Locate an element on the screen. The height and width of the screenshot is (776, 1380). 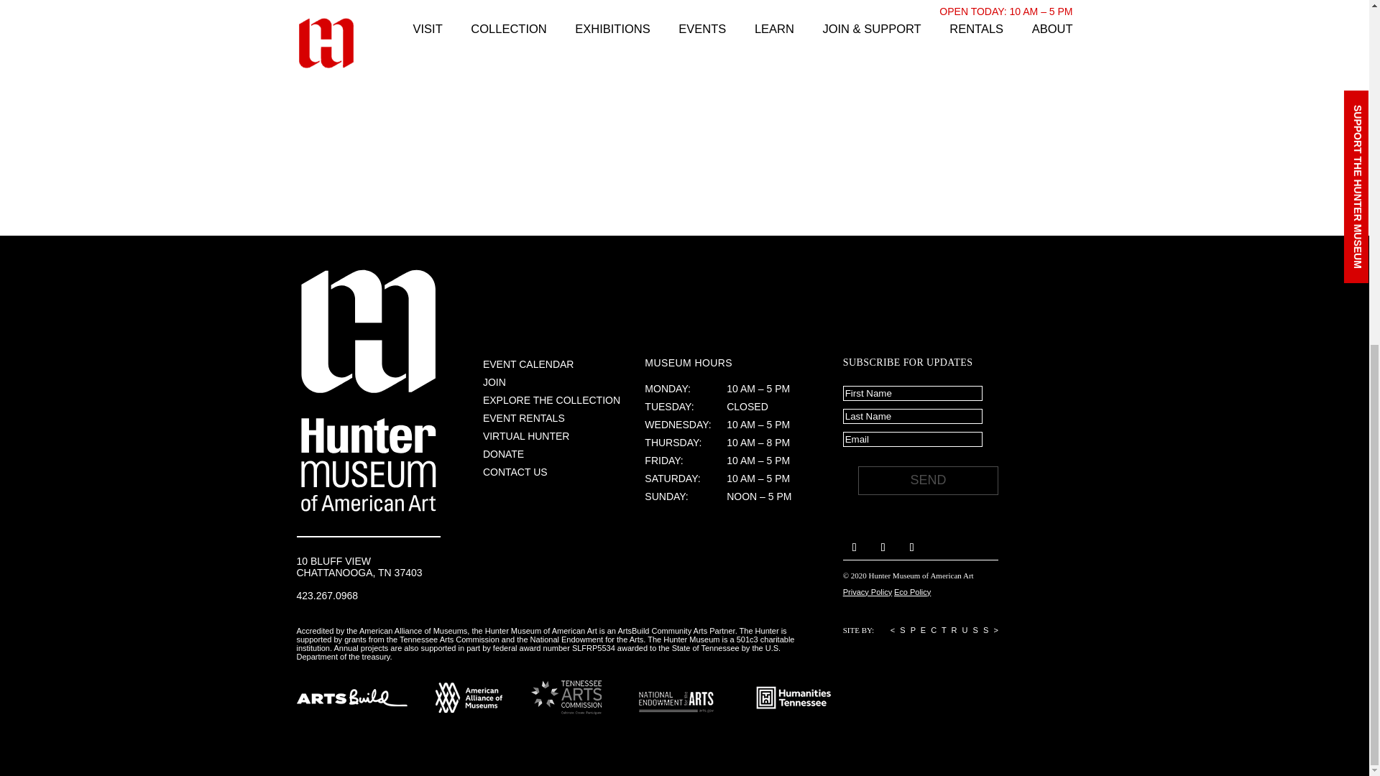
SEND is located at coordinates (928, 481).